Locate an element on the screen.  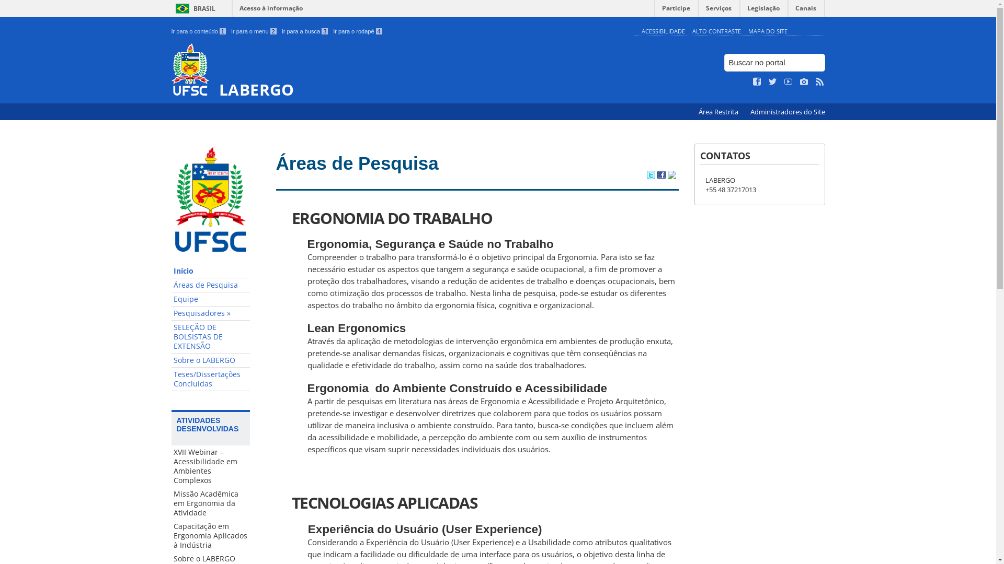
Canais is located at coordinates (806, 10).